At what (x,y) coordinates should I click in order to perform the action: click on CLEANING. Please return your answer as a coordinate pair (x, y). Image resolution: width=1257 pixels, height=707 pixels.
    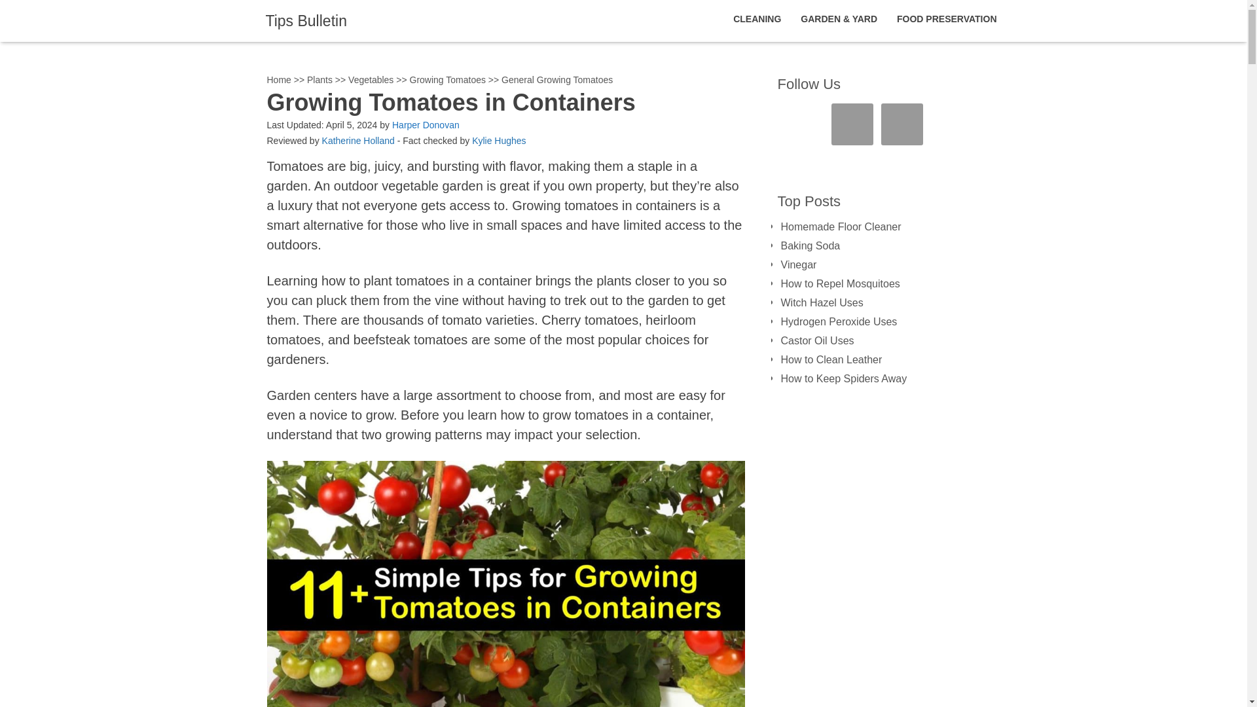
    Looking at the image, I should click on (757, 19).